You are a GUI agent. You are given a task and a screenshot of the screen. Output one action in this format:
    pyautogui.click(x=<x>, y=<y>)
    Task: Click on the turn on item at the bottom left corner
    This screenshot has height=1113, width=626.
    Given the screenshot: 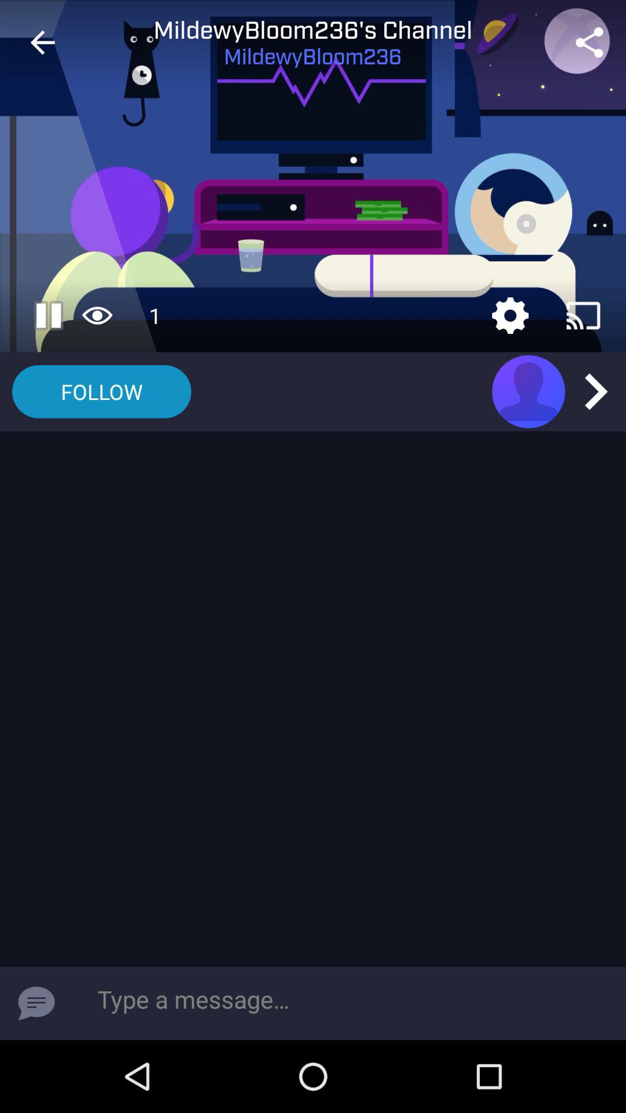 What is the action you would take?
    pyautogui.click(x=37, y=1003)
    